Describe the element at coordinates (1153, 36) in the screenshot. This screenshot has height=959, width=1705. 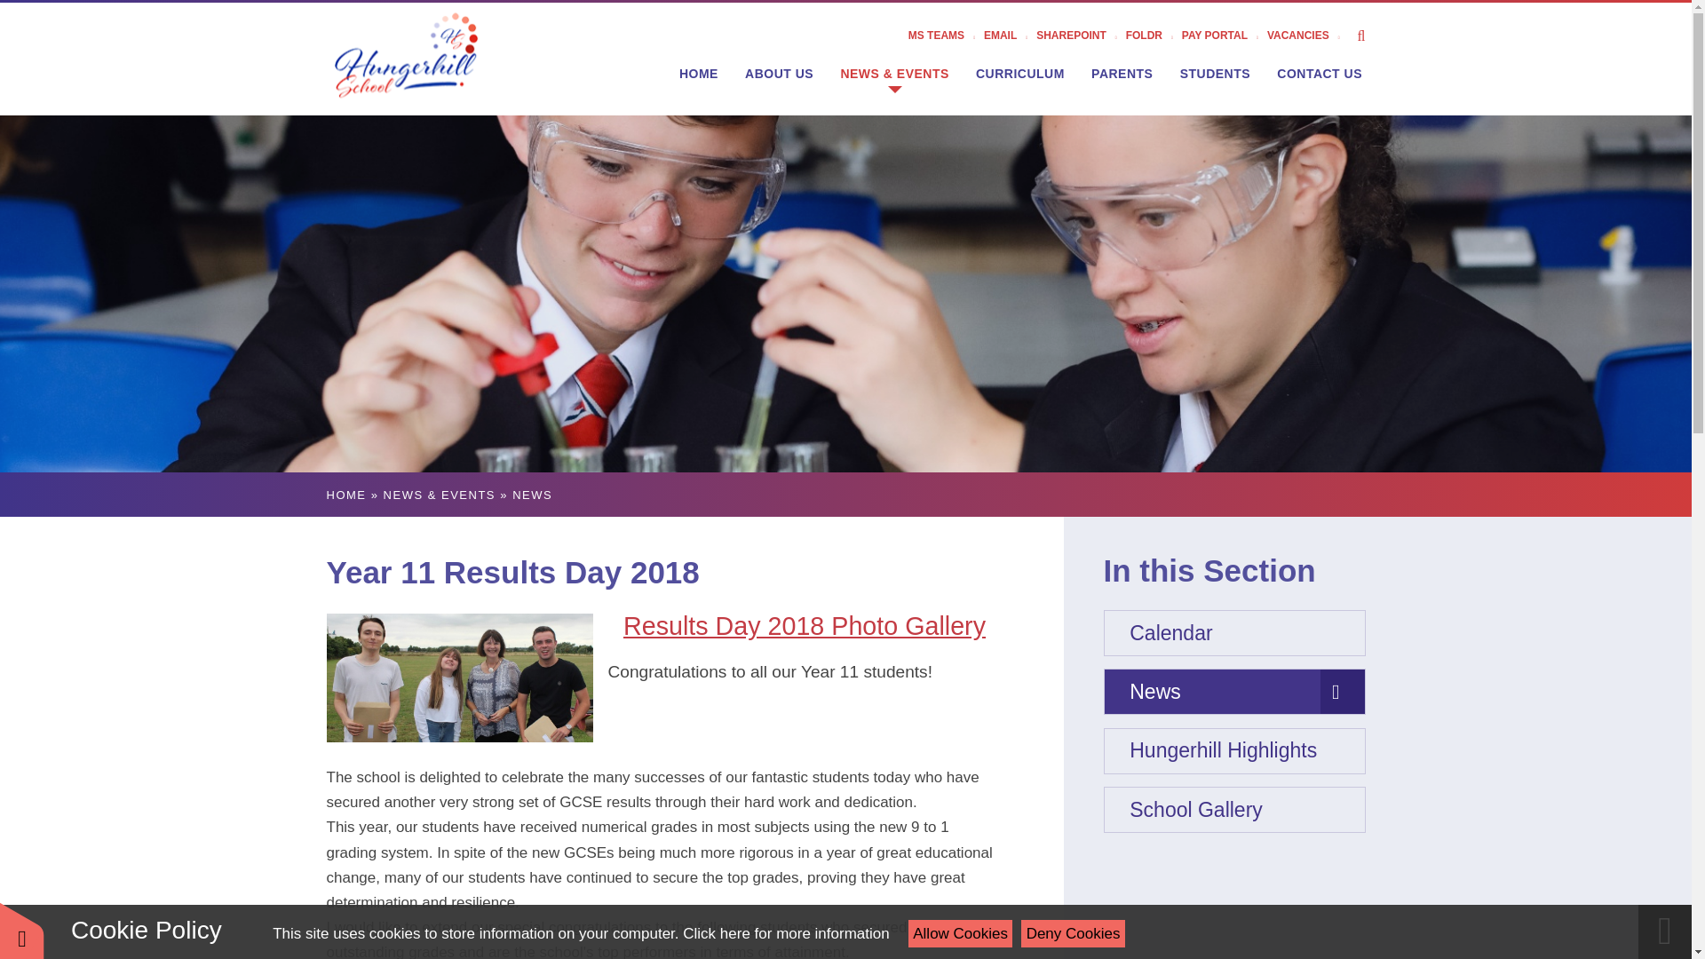
I see `FoldR` at that location.